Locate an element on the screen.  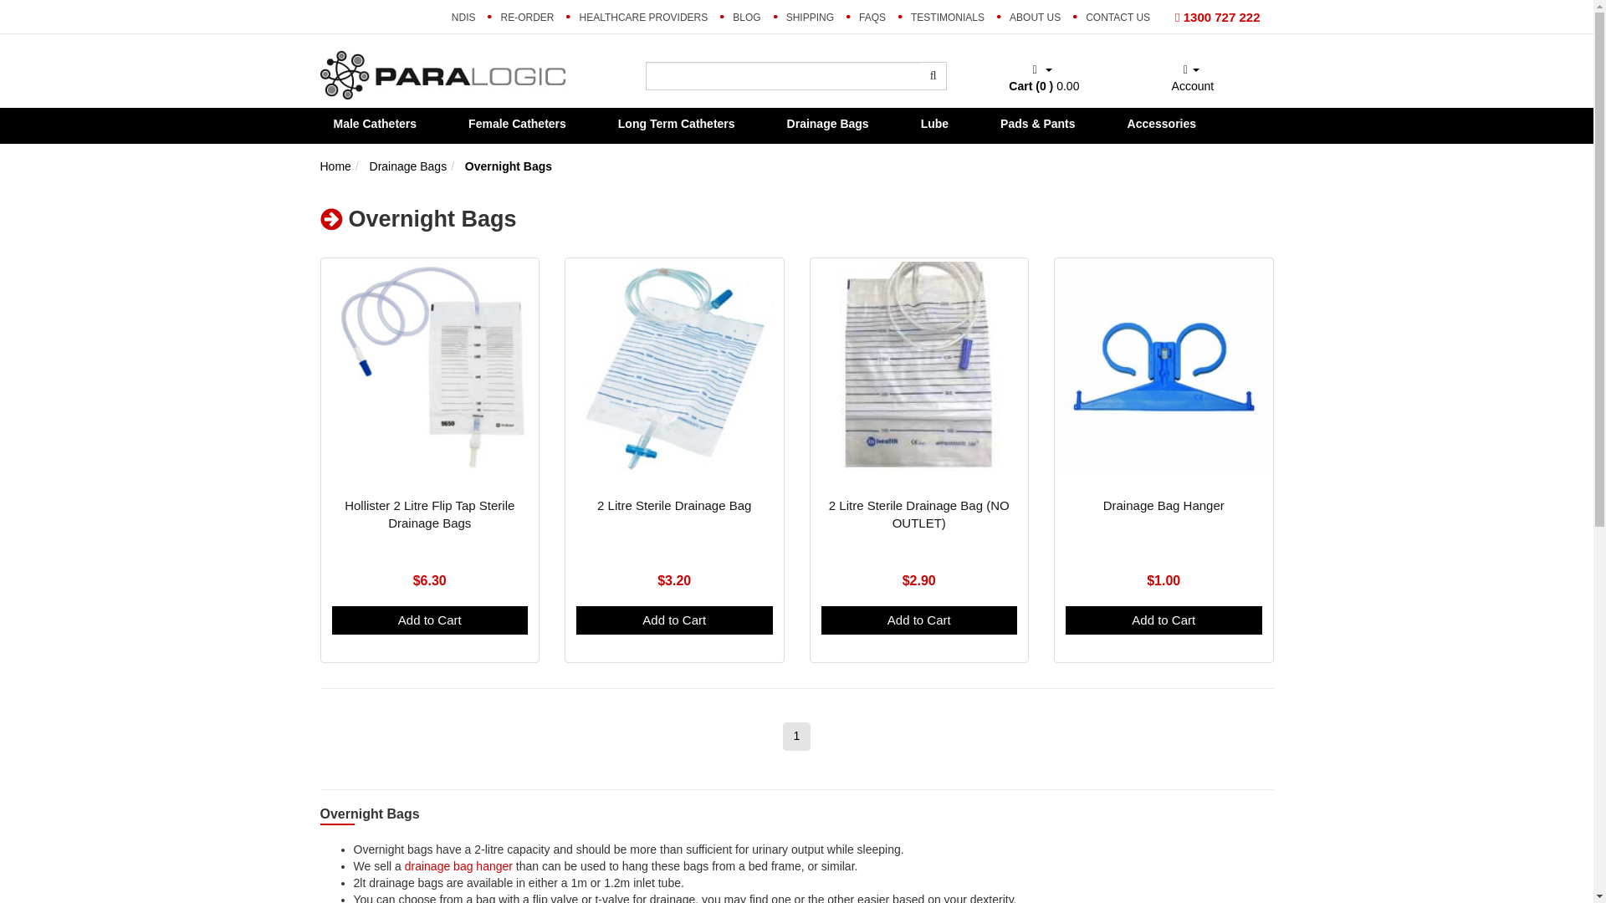
Add to Cart is located at coordinates (674, 620).